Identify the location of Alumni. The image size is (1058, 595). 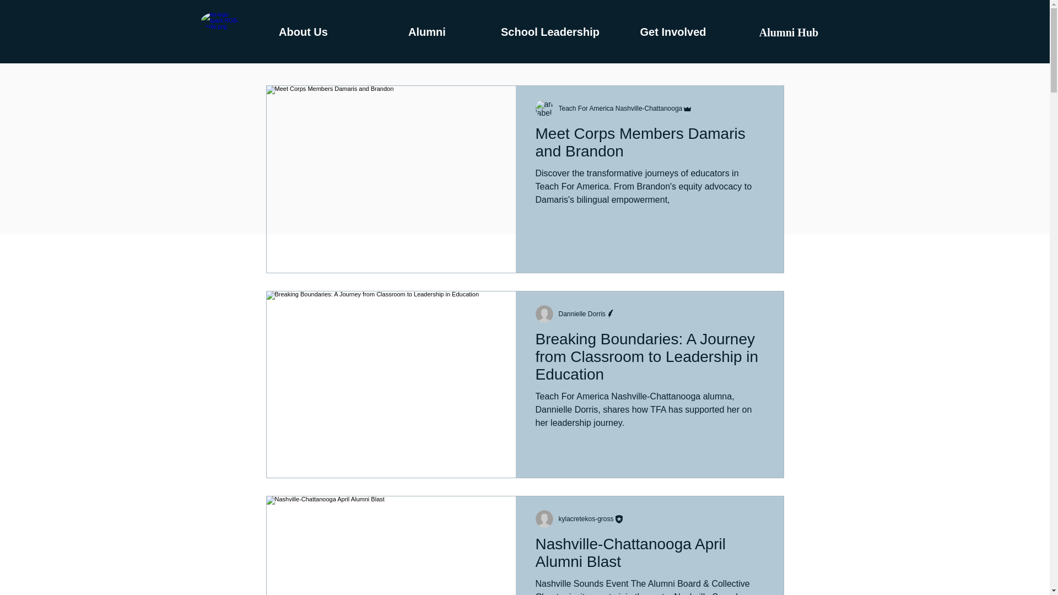
(428, 32).